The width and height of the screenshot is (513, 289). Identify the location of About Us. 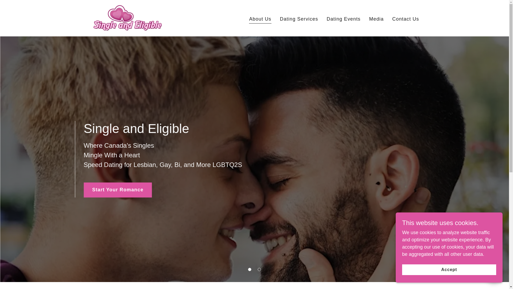
(260, 19).